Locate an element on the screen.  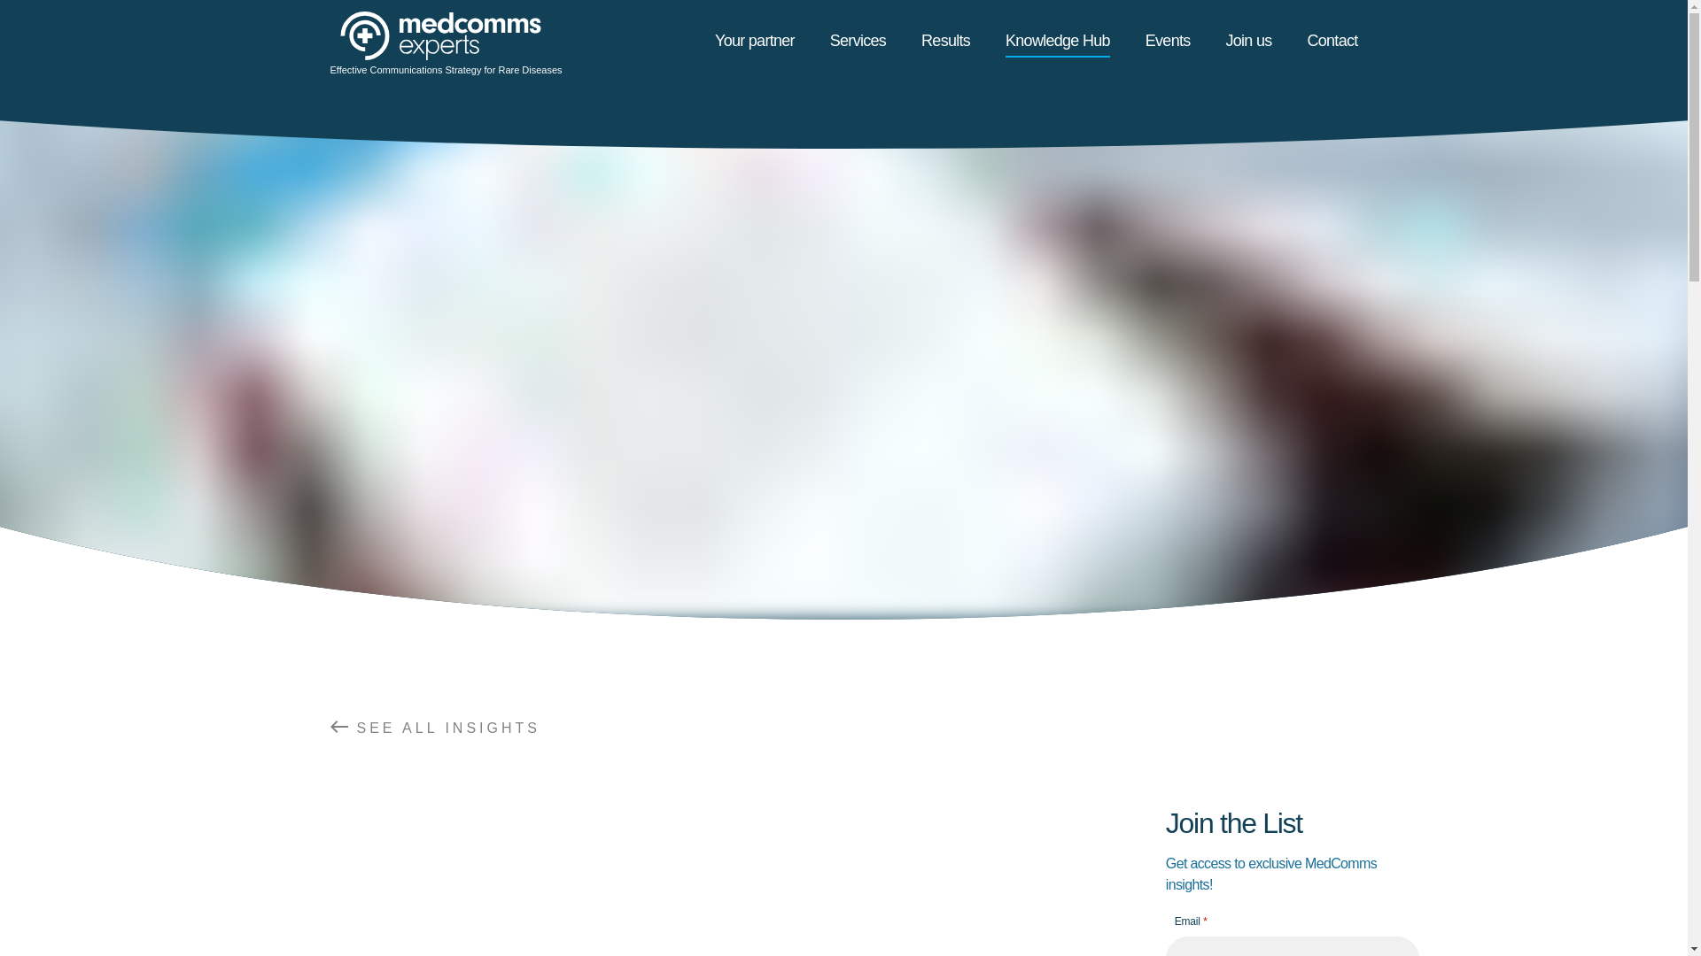
Effective Communications Strategy for Rare Diseases is located at coordinates (445, 44).